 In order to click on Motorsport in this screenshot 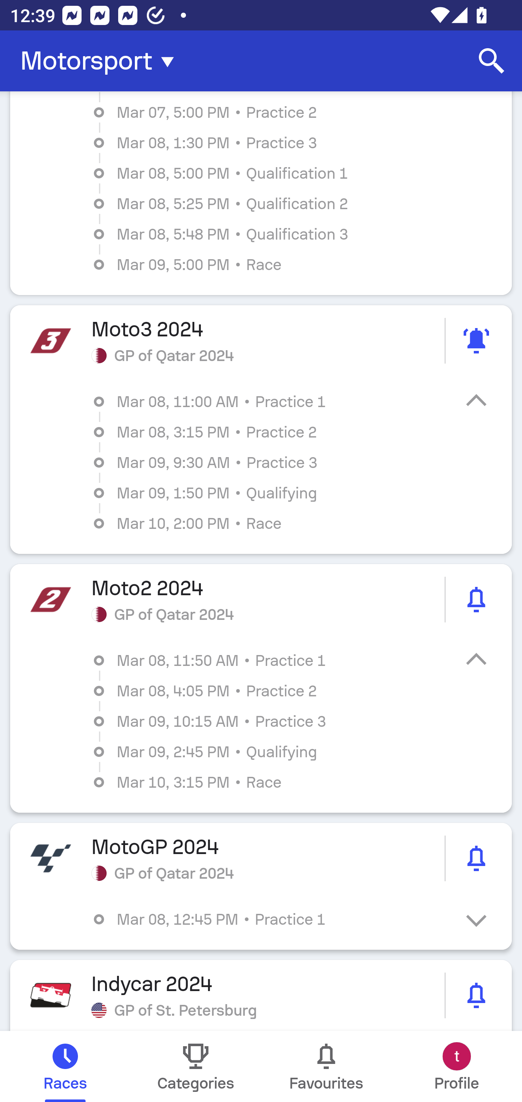, I will do `click(101, 61)`.